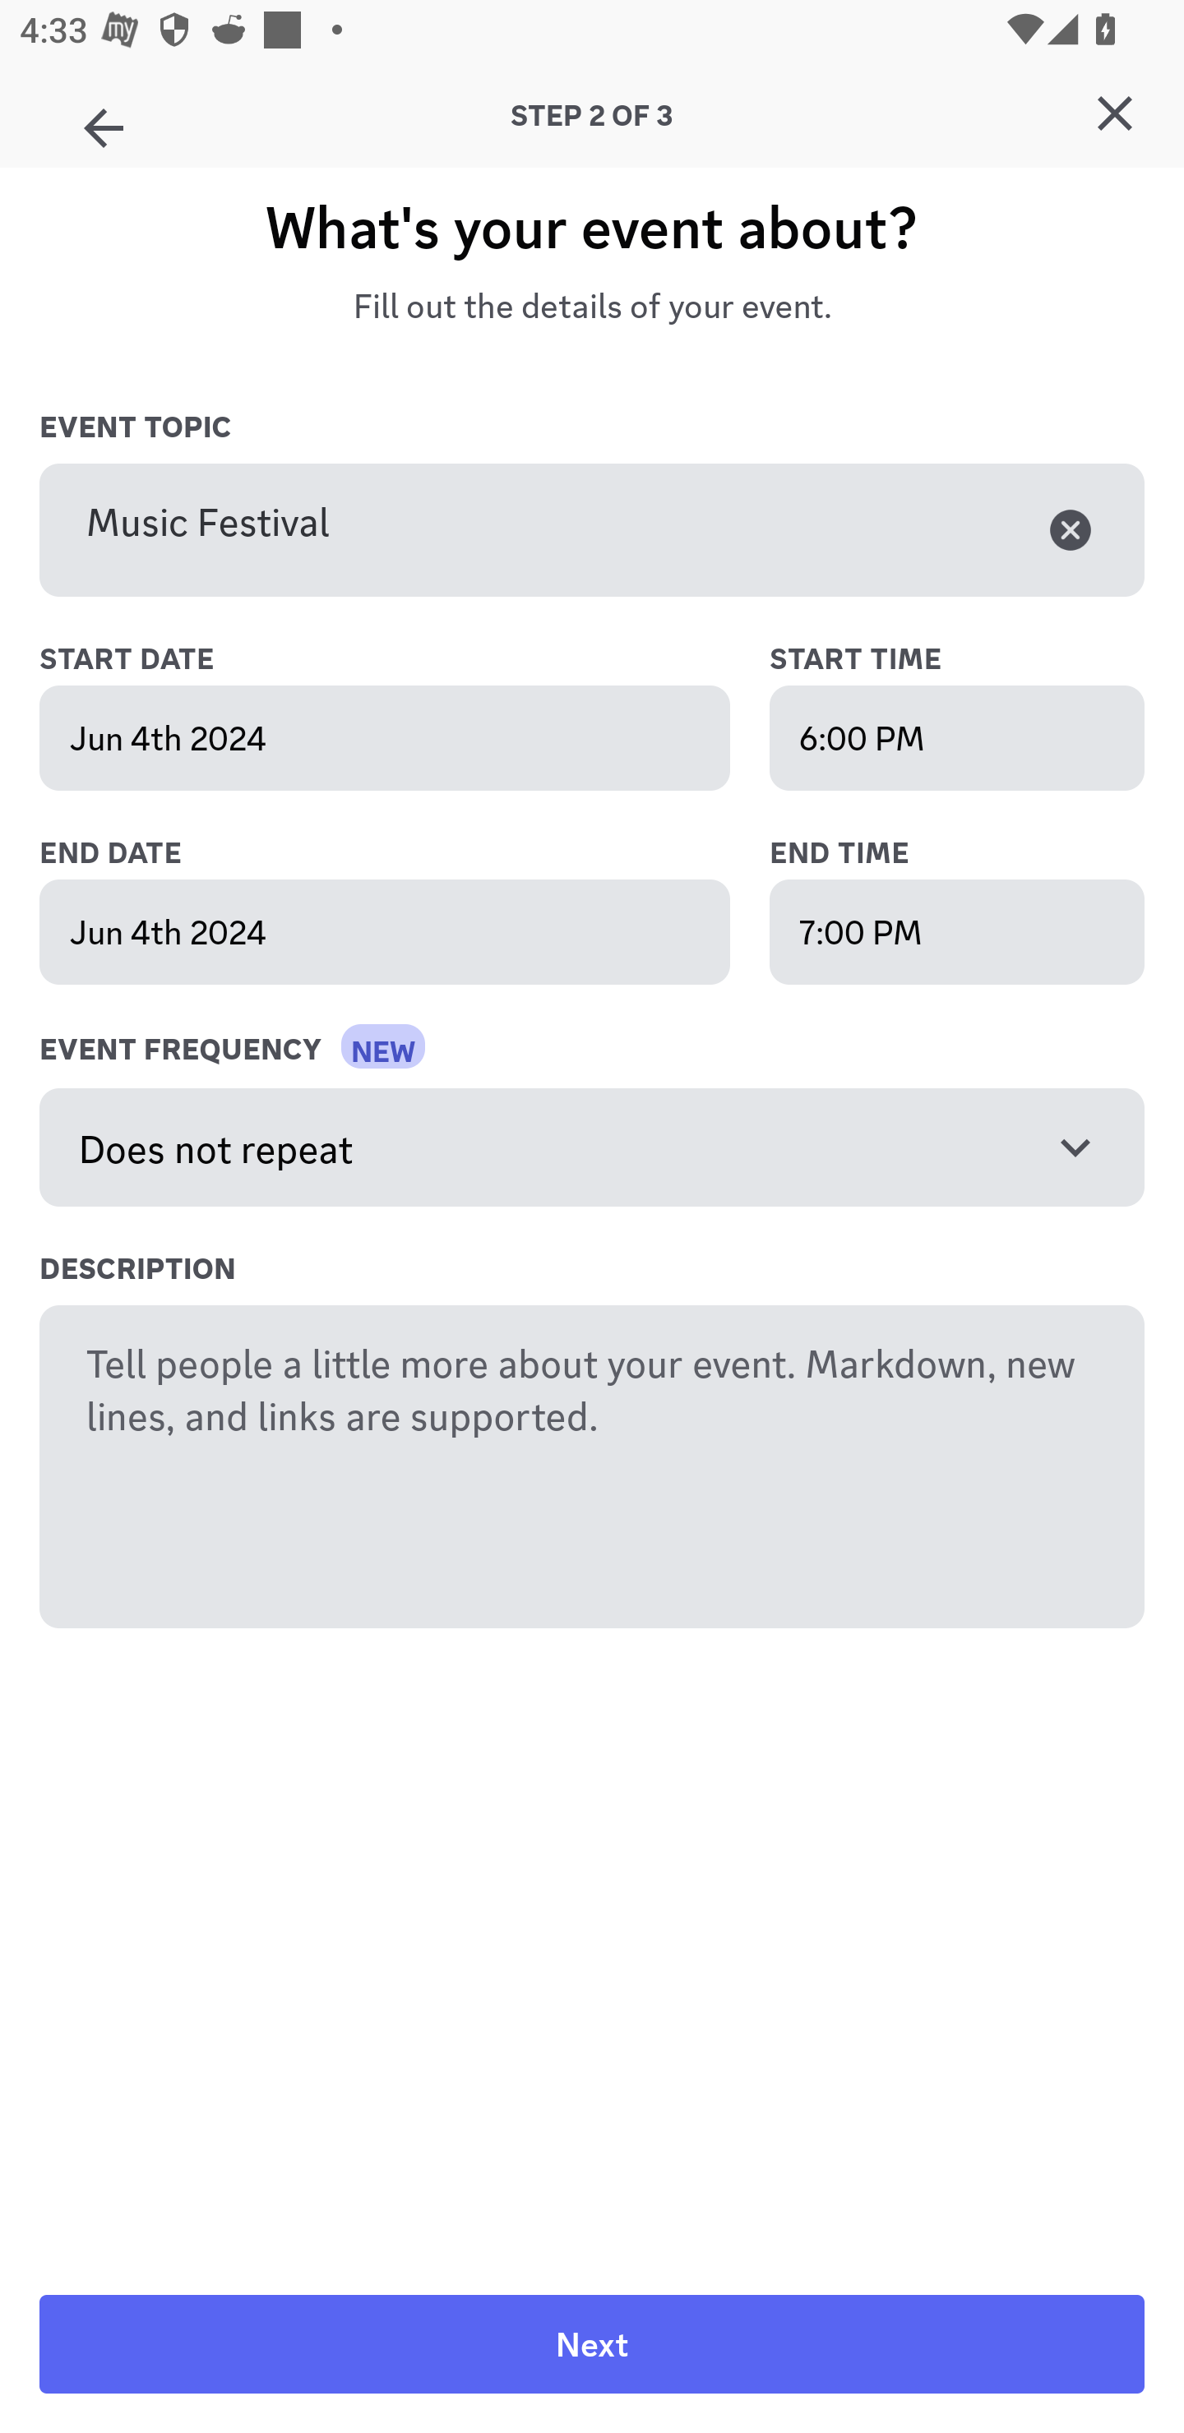 This screenshot has width=1184, height=2433. What do you see at coordinates (957, 660) in the screenshot?
I see `START TIME` at bounding box center [957, 660].